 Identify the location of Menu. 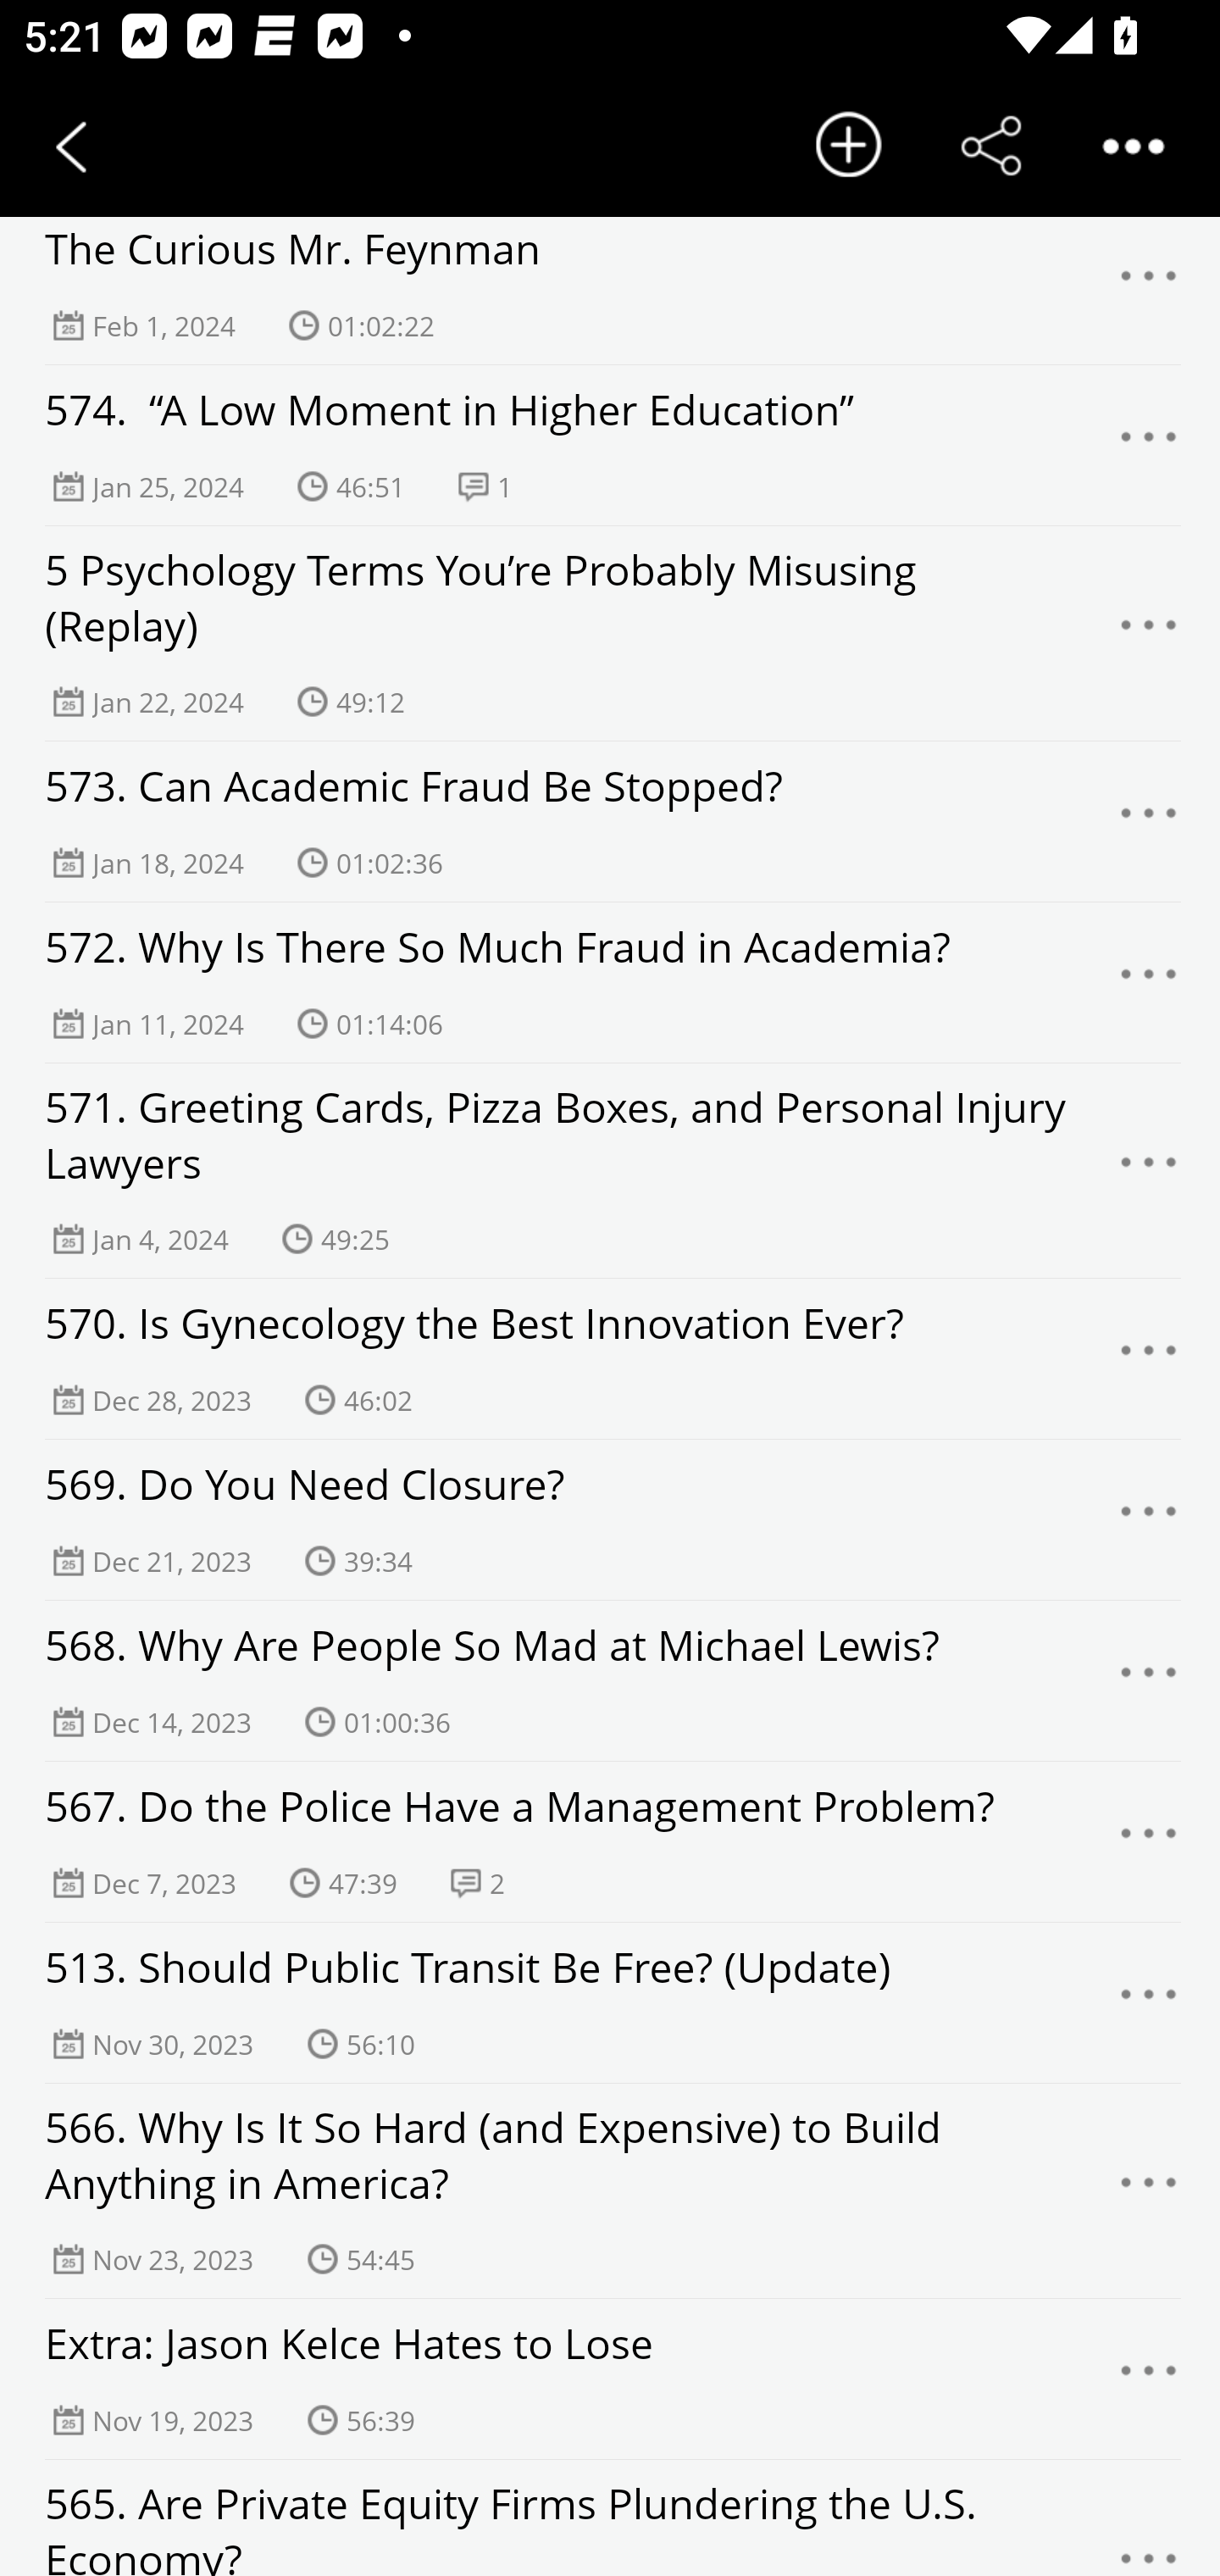
(1149, 633).